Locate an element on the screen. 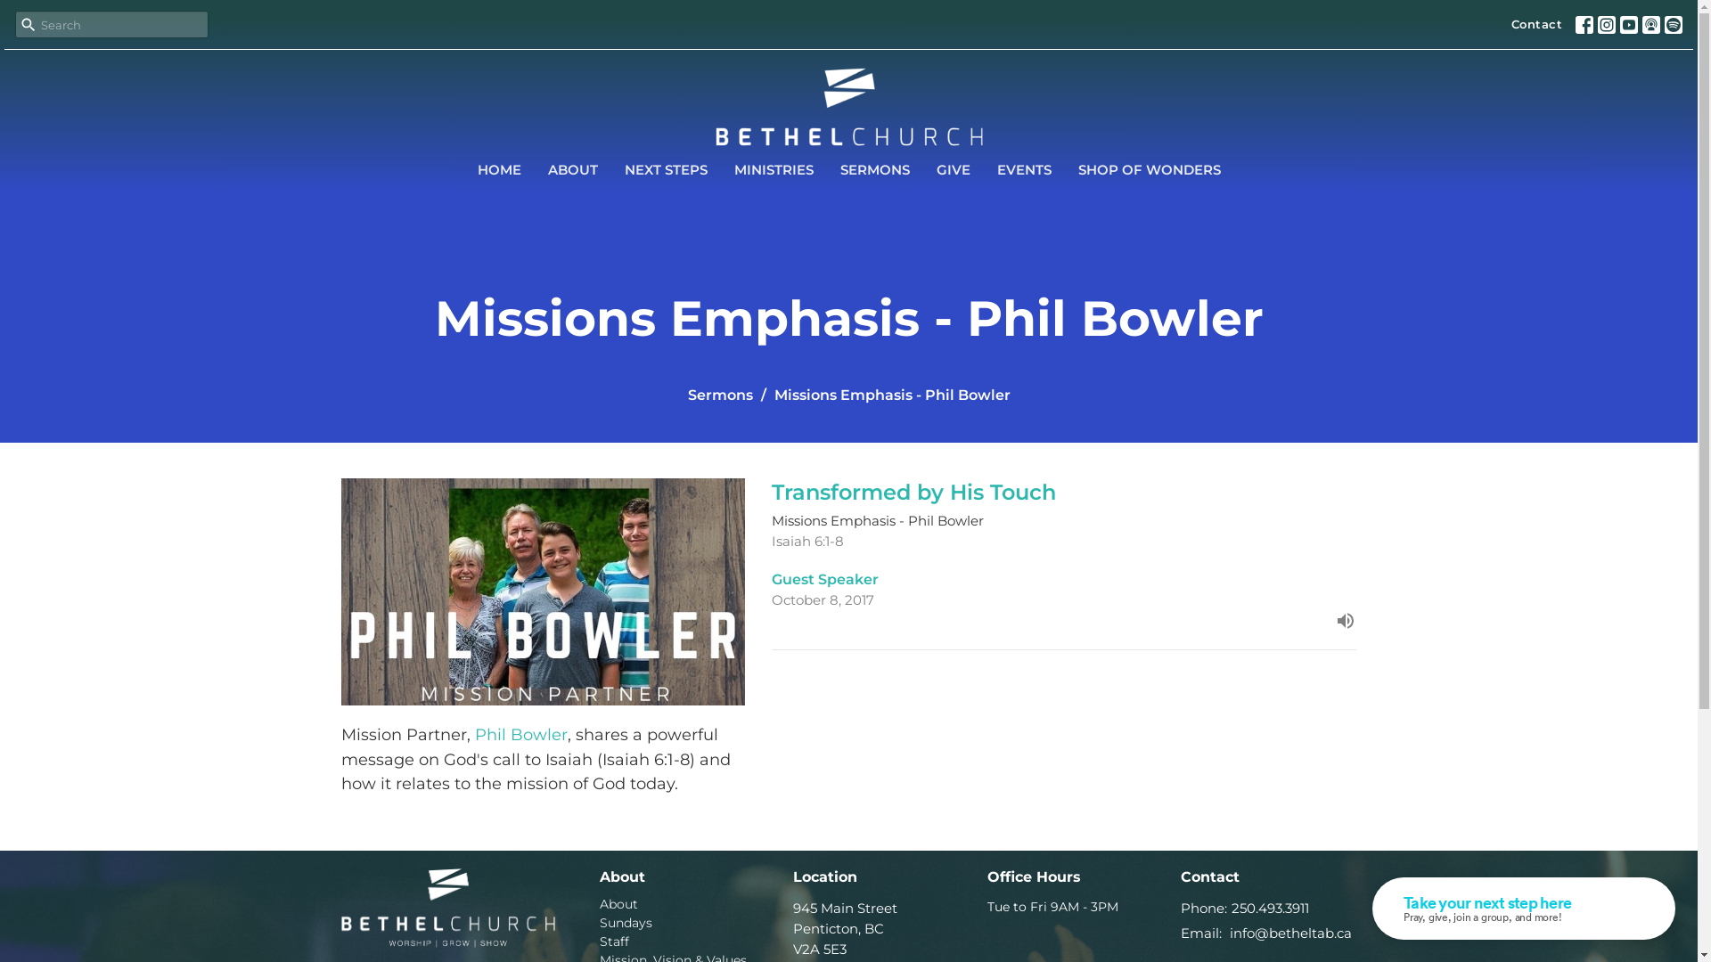  Sundays is located at coordinates (626, 923).